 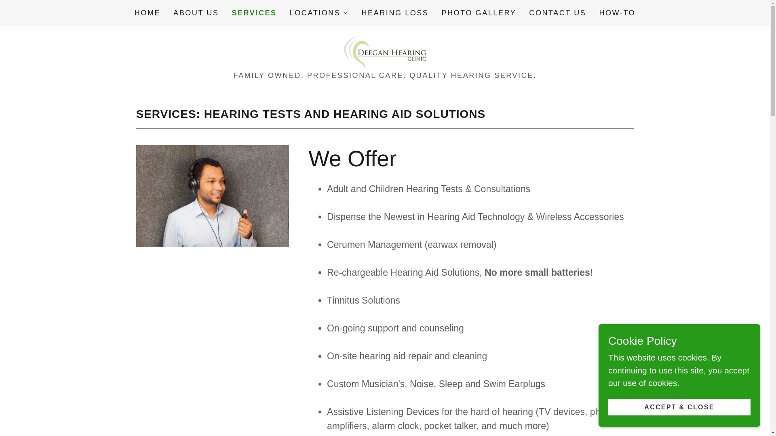 I want to click on SERVICES, so click(x=254, y=13).